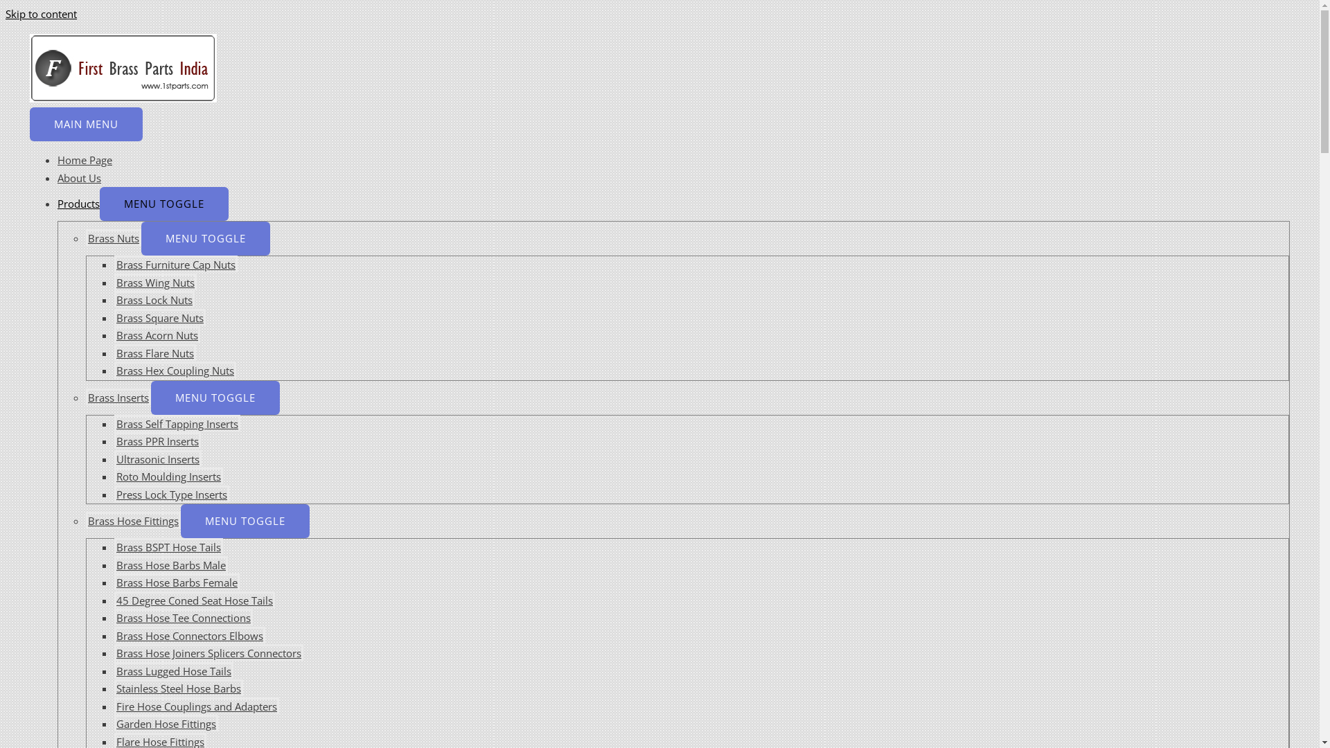 The width and height of the screenshot is (1330, 748). What do you see at coordinates (171, 564) in the screenshot?
I see `Brass Hose Barbs Male` at bounding box center [171, 564].